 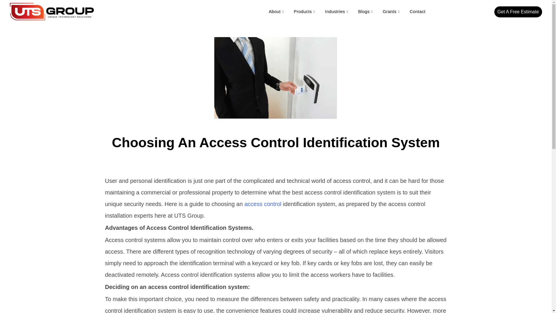 I want to click on Products, so click(x=305, y=12).